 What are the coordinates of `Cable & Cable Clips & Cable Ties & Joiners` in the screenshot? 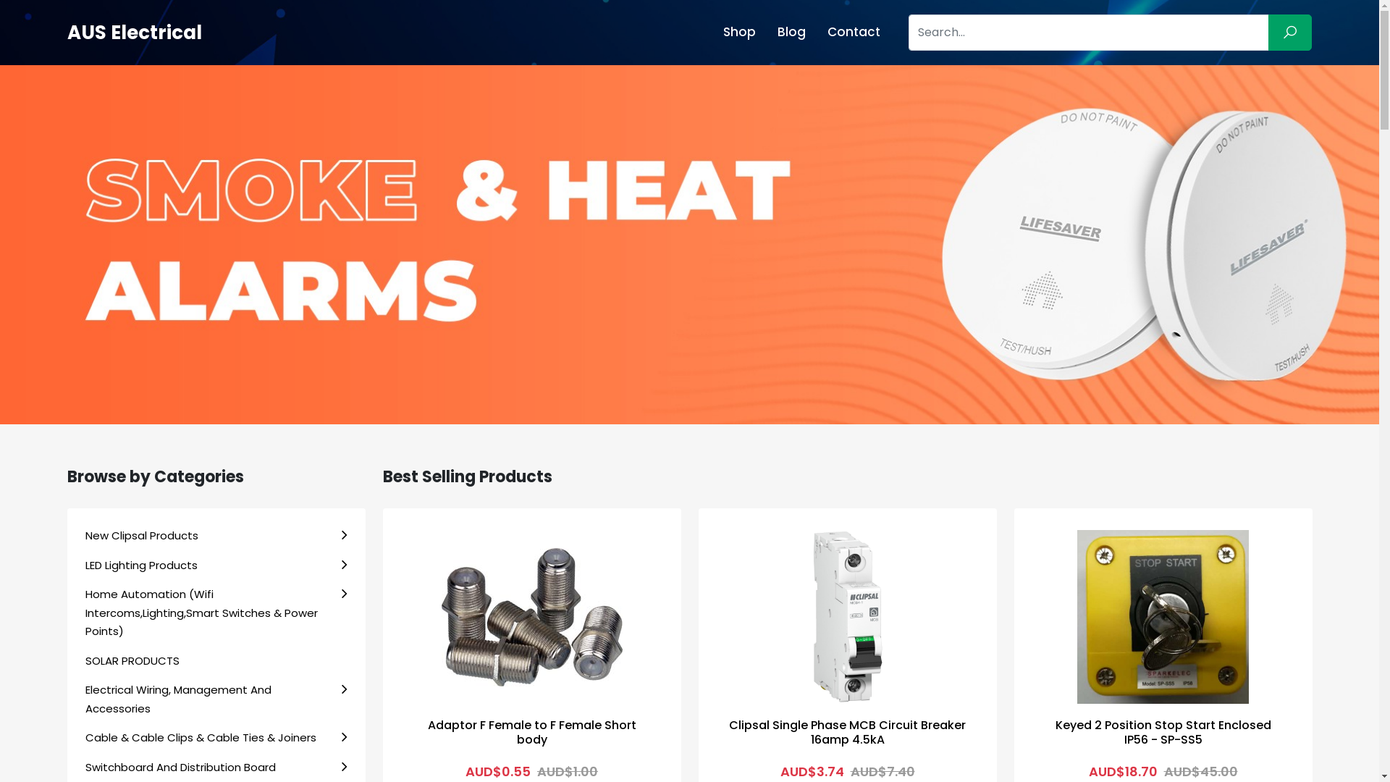 It's located at (216, 738).